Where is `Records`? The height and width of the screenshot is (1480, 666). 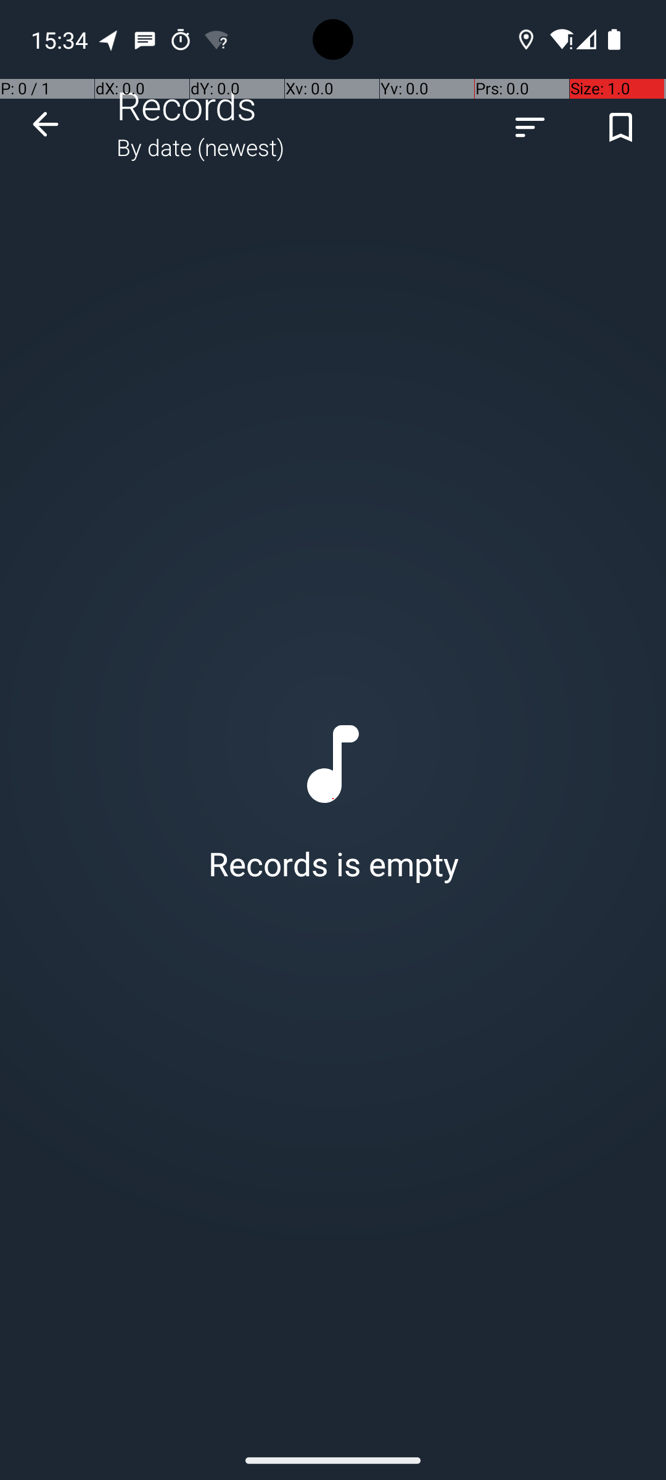
Records is located at coordinates (187, 105).